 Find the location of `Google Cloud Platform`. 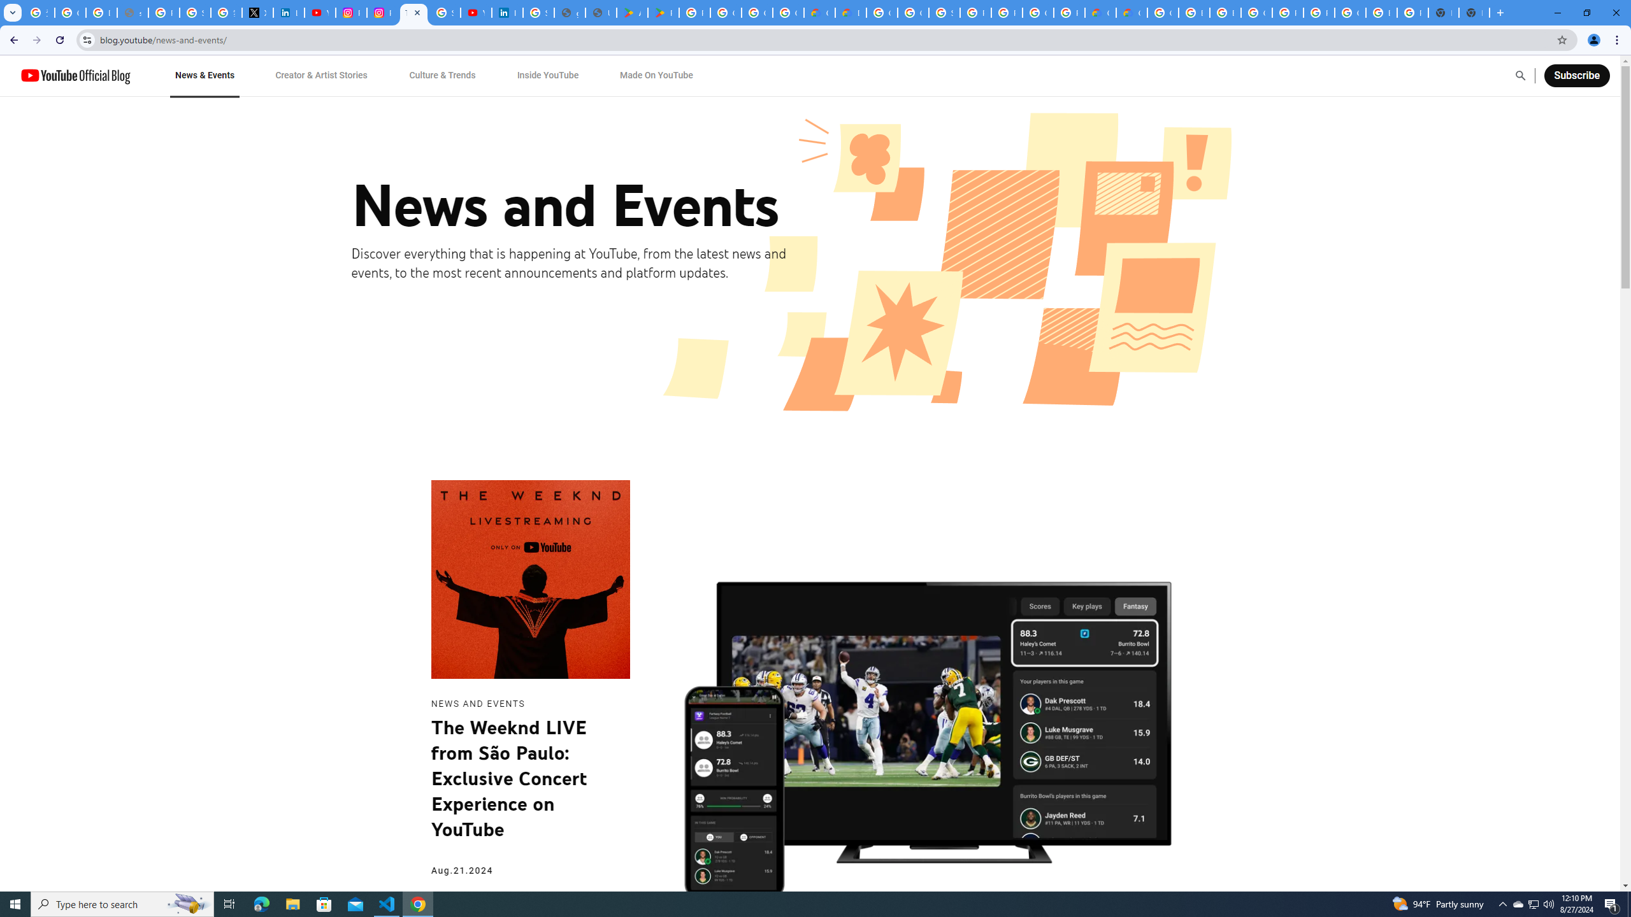

Google Cloud Platform is located at coordinates (882, 13).